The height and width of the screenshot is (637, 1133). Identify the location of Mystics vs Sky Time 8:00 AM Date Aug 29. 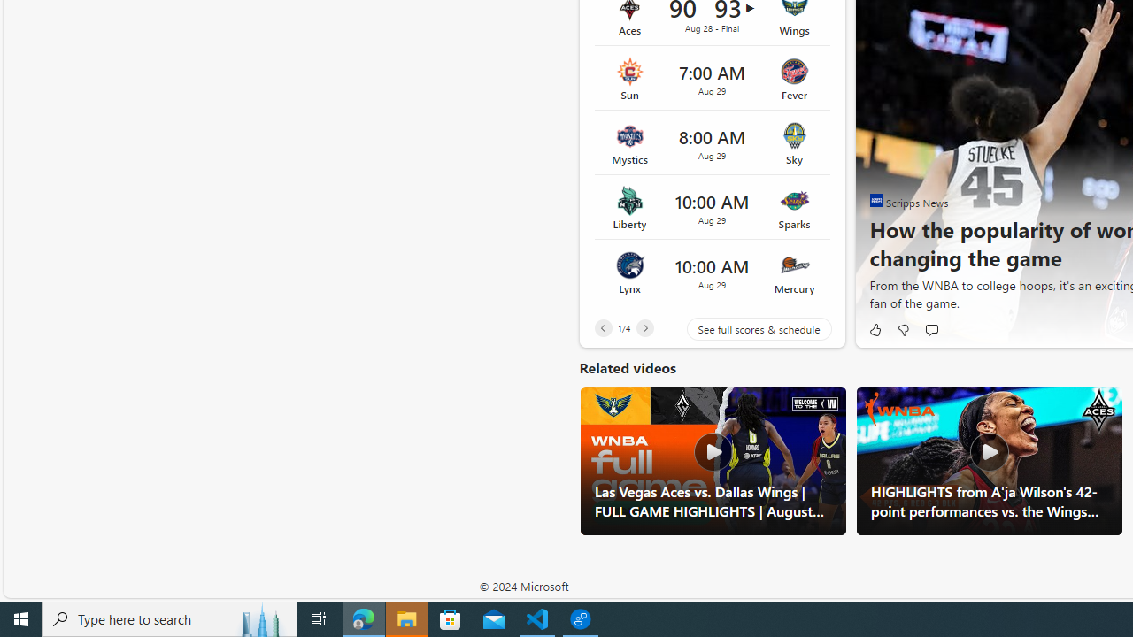
(712, 143).